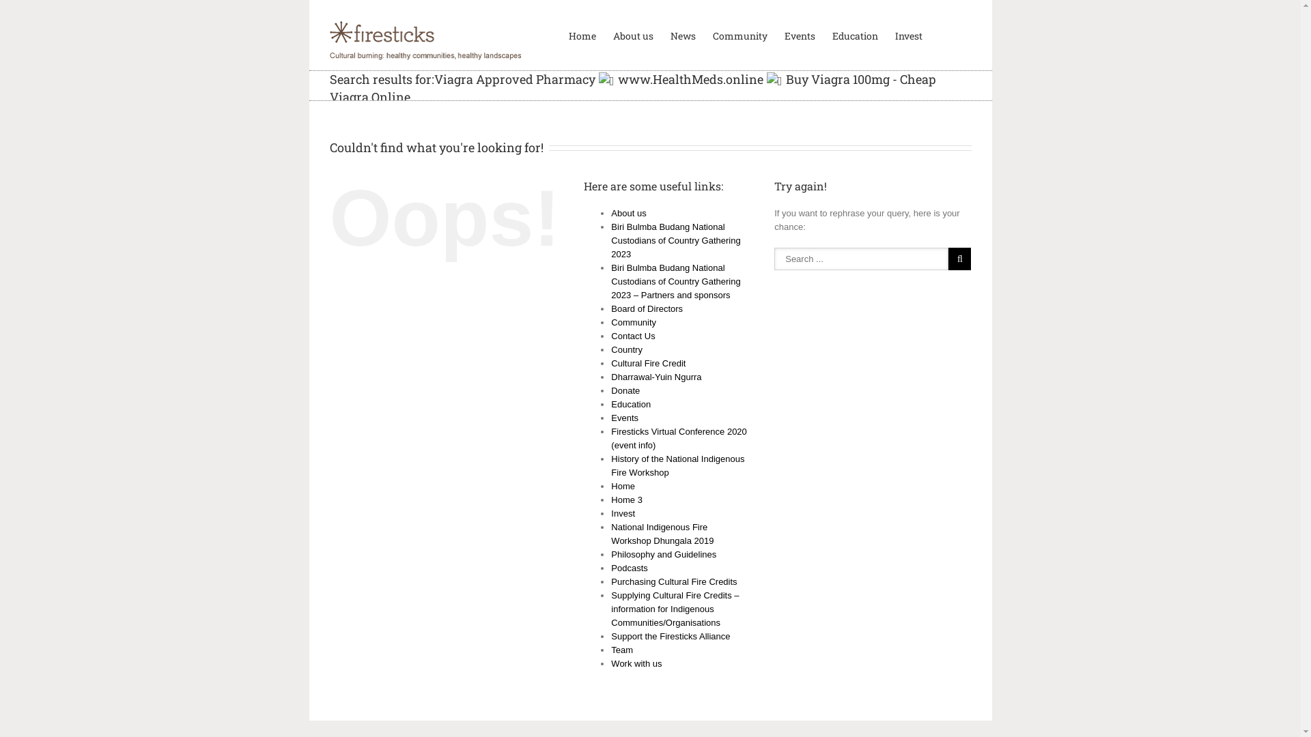 The width and height of the screenshot is (1311, 737). I want to click on Country, so click(627, 349).